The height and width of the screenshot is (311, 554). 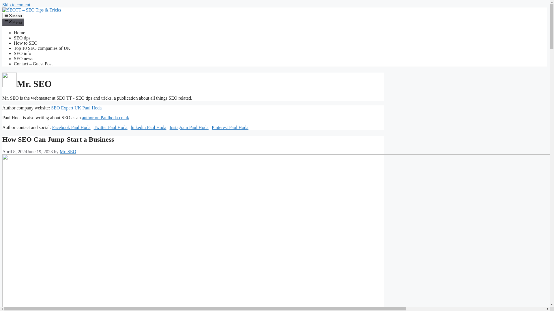 What do you see at coordinates (110, 127) in the screenshot?
I see `Twitter Paul Hoda` at bounding box center [110, 127].